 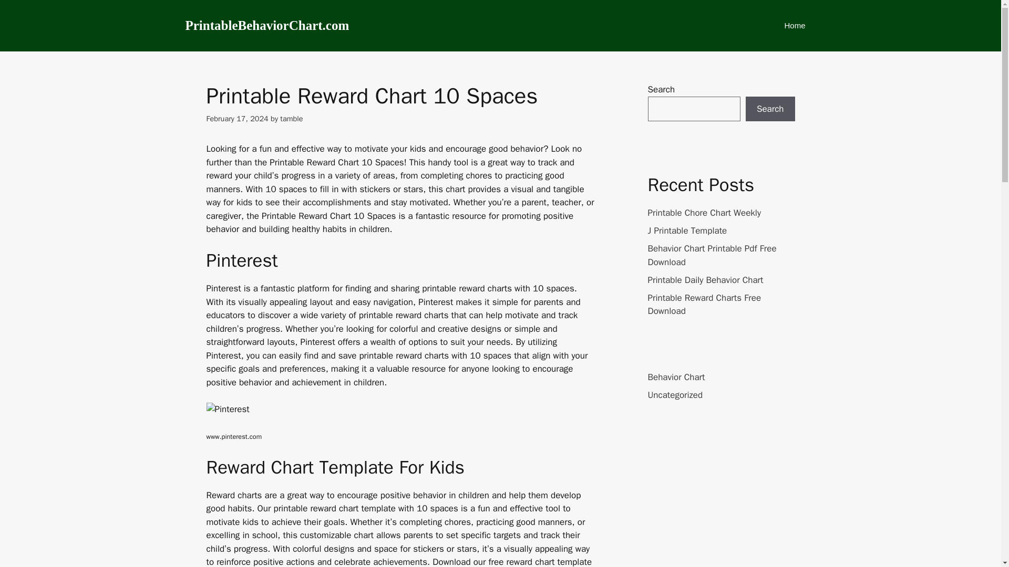 I want to click on PrintableBehaviorChart.com, so click(x=267, y=26).